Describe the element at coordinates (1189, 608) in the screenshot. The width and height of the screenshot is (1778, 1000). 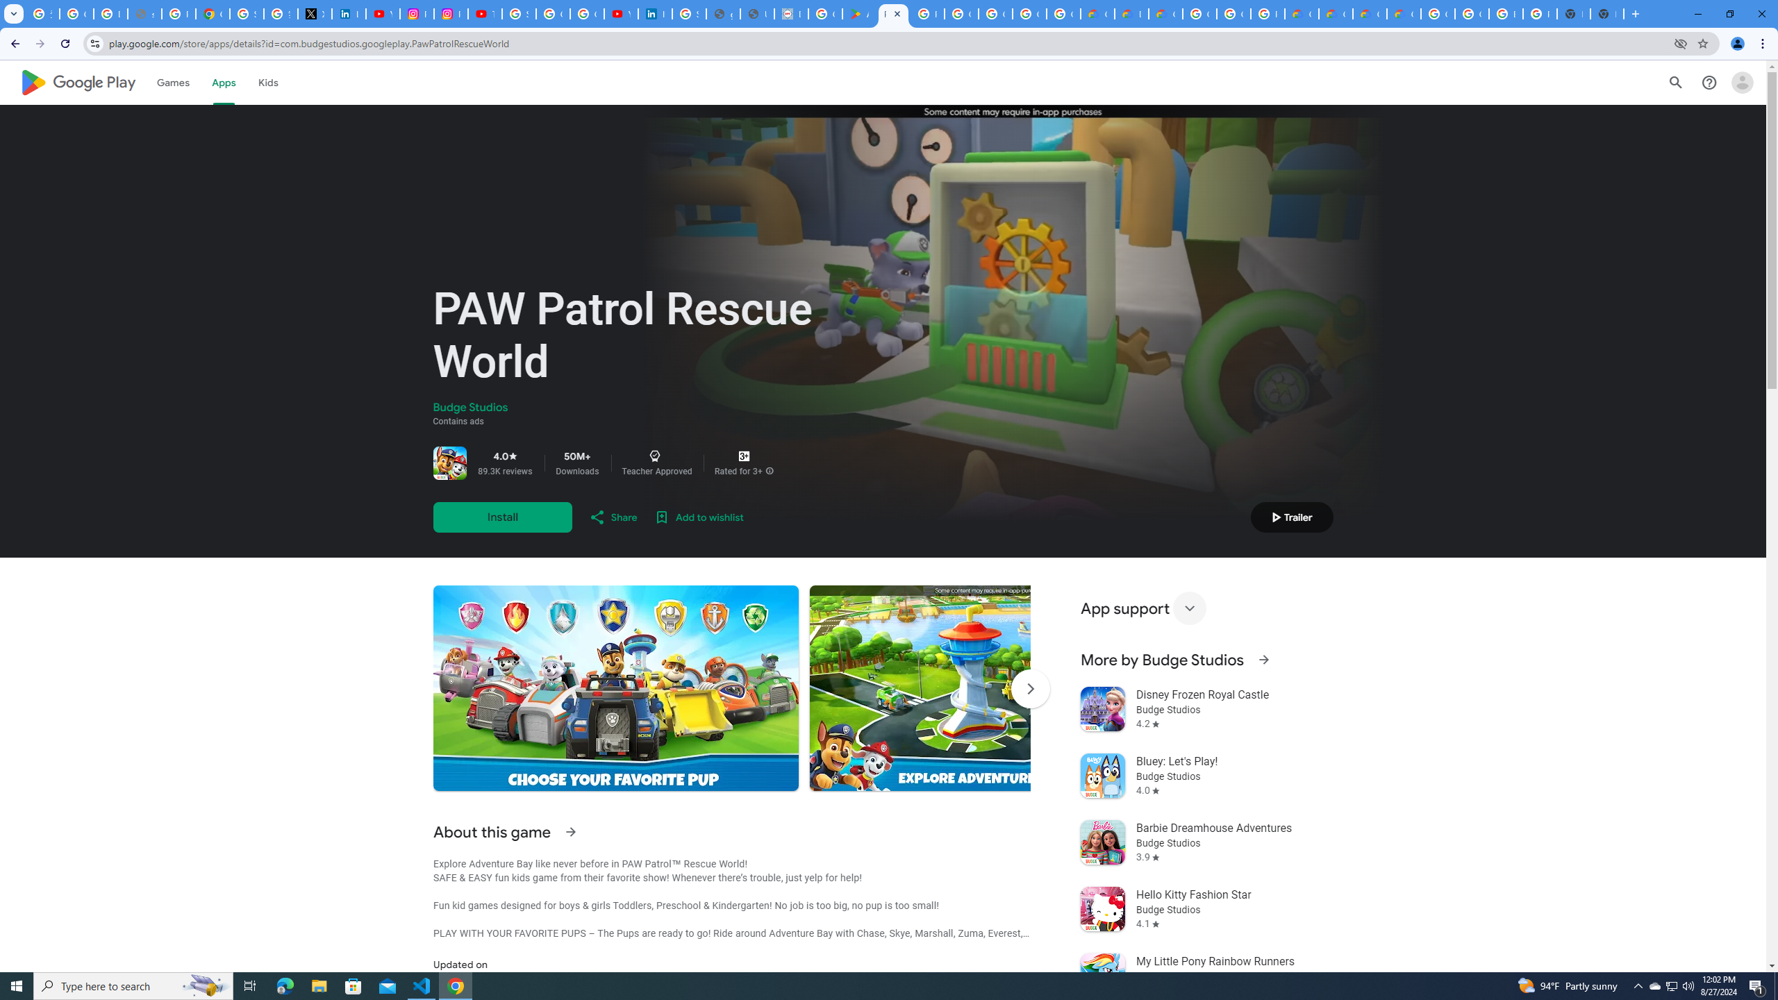
I see `Expand` at that location.